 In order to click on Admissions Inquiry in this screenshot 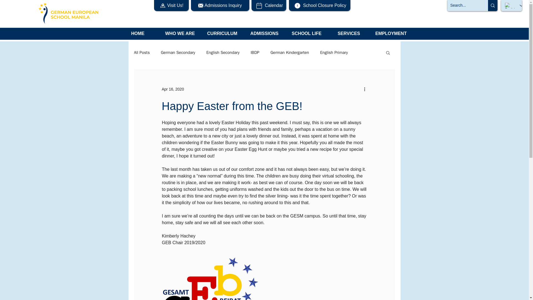, I will do `click(220, 6)`.